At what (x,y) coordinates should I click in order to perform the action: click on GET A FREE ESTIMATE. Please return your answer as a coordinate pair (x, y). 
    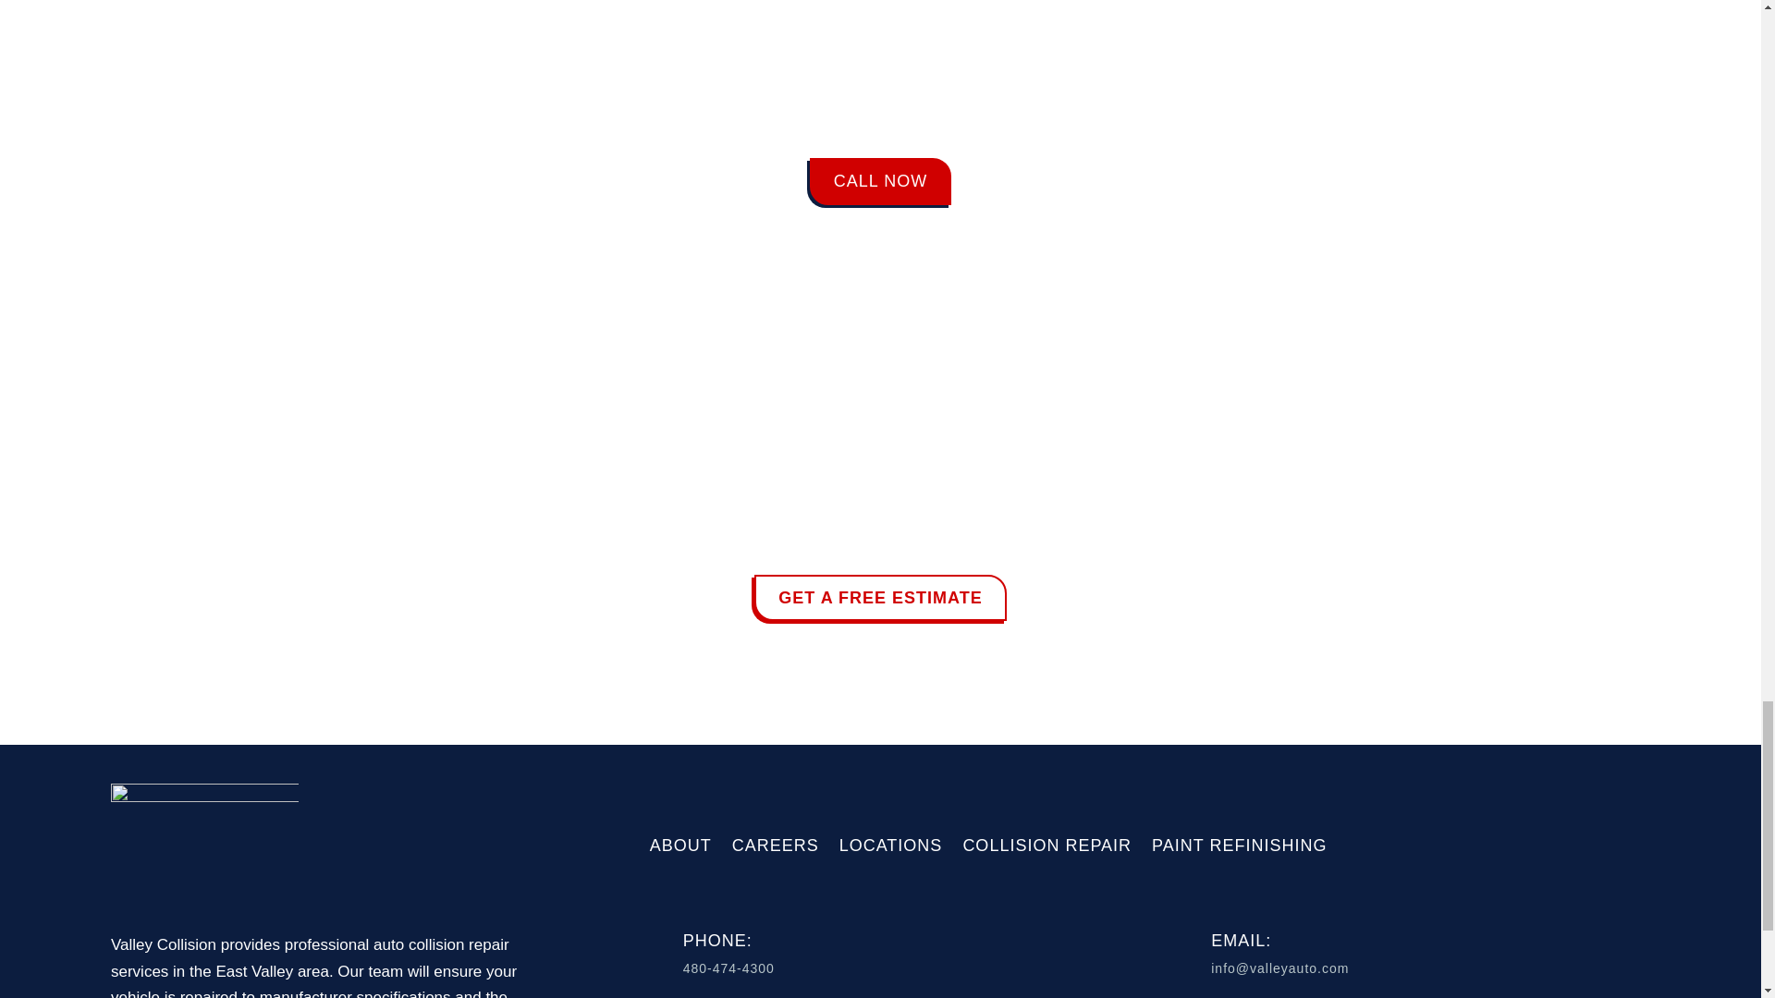
    Looking at the image, I should click on (880, 598).